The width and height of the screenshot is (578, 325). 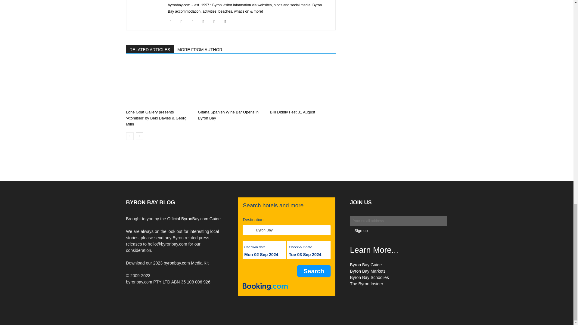 I want to click on Pinterest, so click(x=194, y=22).